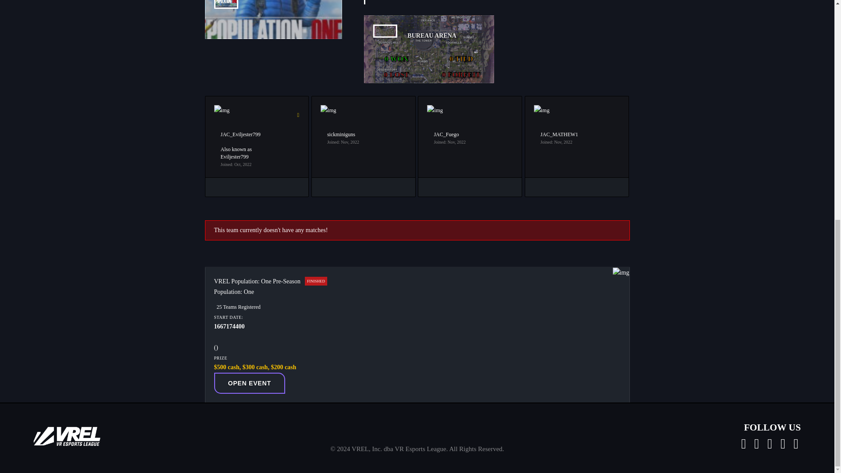 The height and width of the screenshot is (473, 841). I want to click on POPULATION: ONE, so click(273, 9).